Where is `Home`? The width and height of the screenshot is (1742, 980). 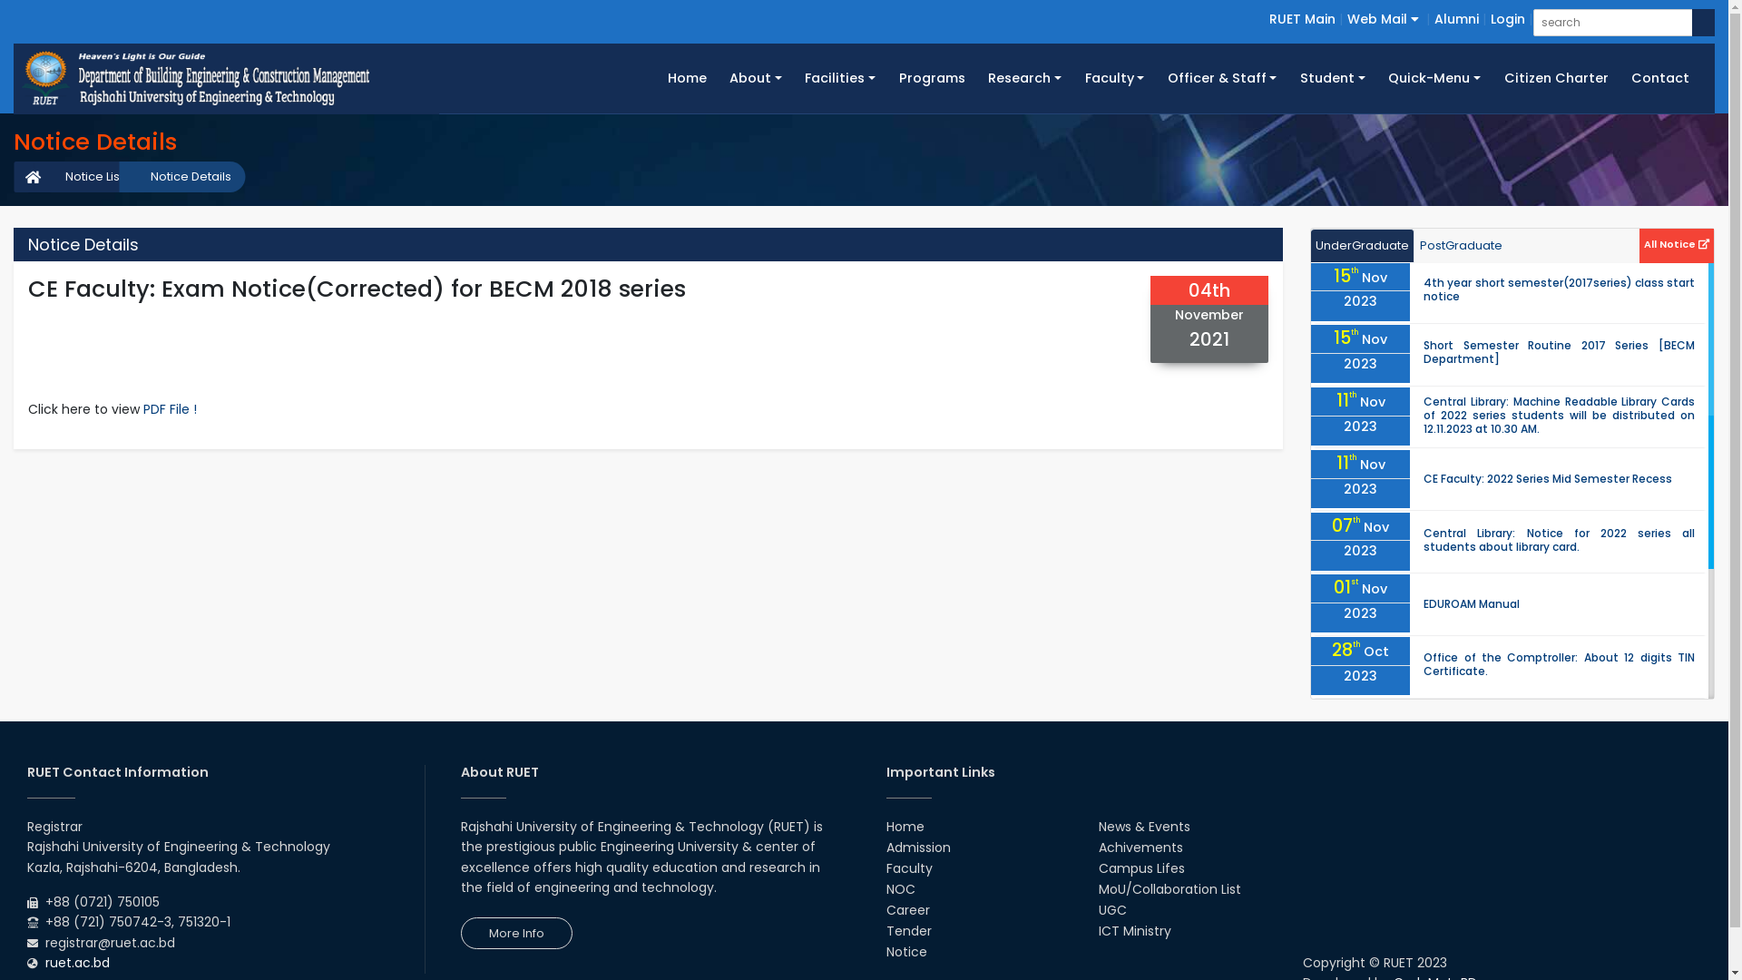
Home is located at coordinates (904, 827).